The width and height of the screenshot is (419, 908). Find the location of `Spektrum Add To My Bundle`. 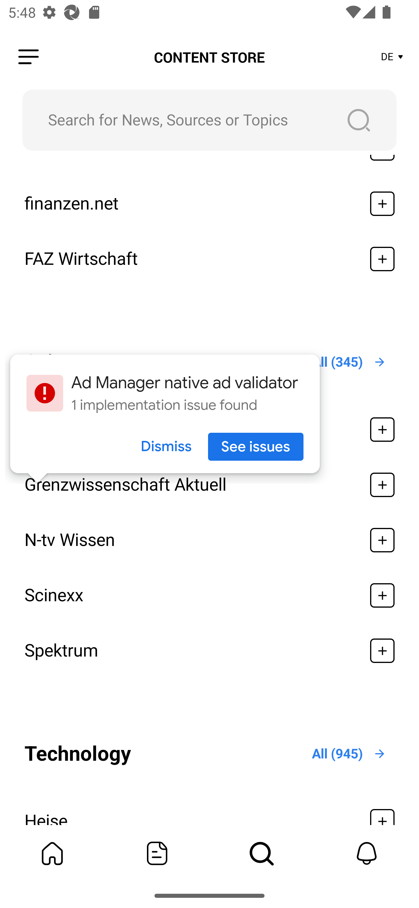

Spektrum Add To My Bundle is located at coordinates (210, 651).